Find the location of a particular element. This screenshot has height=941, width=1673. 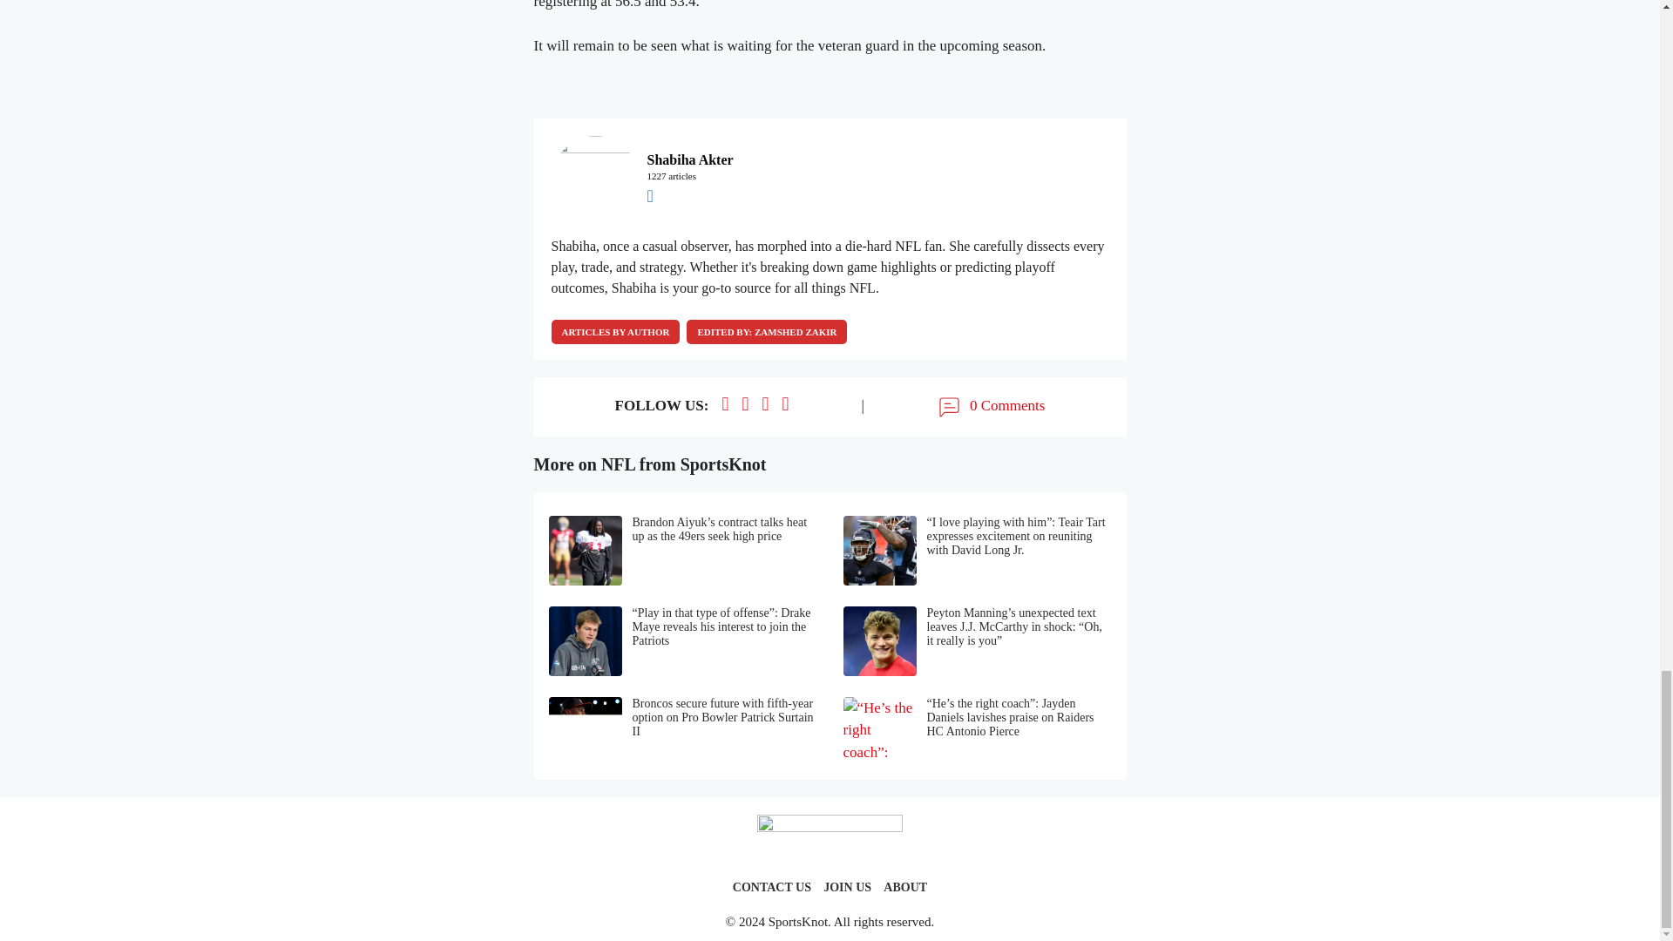

0 Comments is located at coordinates (990, 406).